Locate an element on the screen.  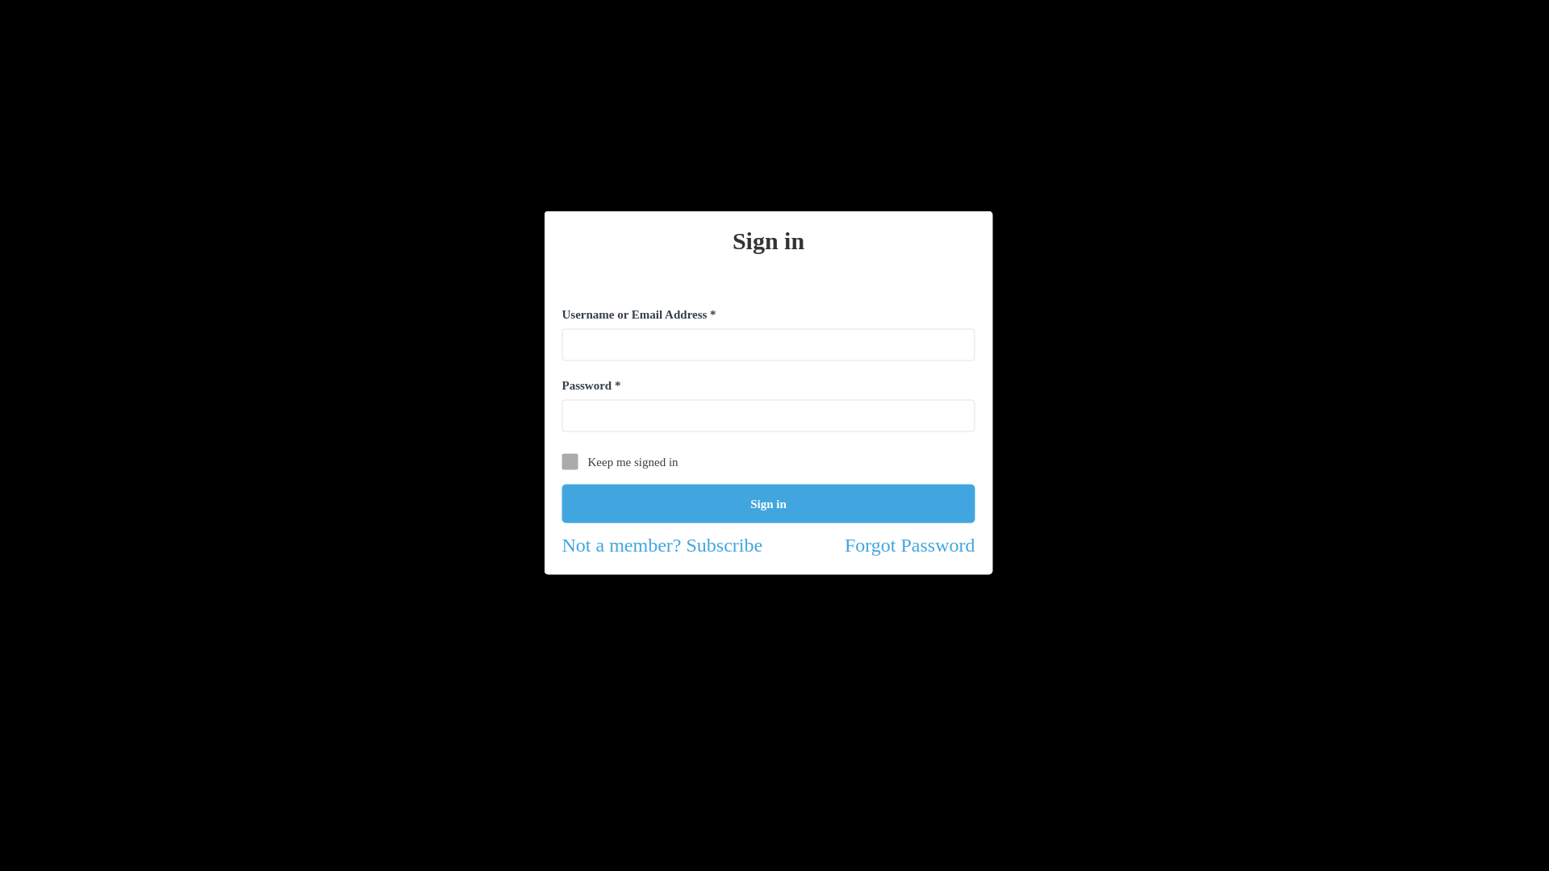
Home is located at coordinates (320, 359).